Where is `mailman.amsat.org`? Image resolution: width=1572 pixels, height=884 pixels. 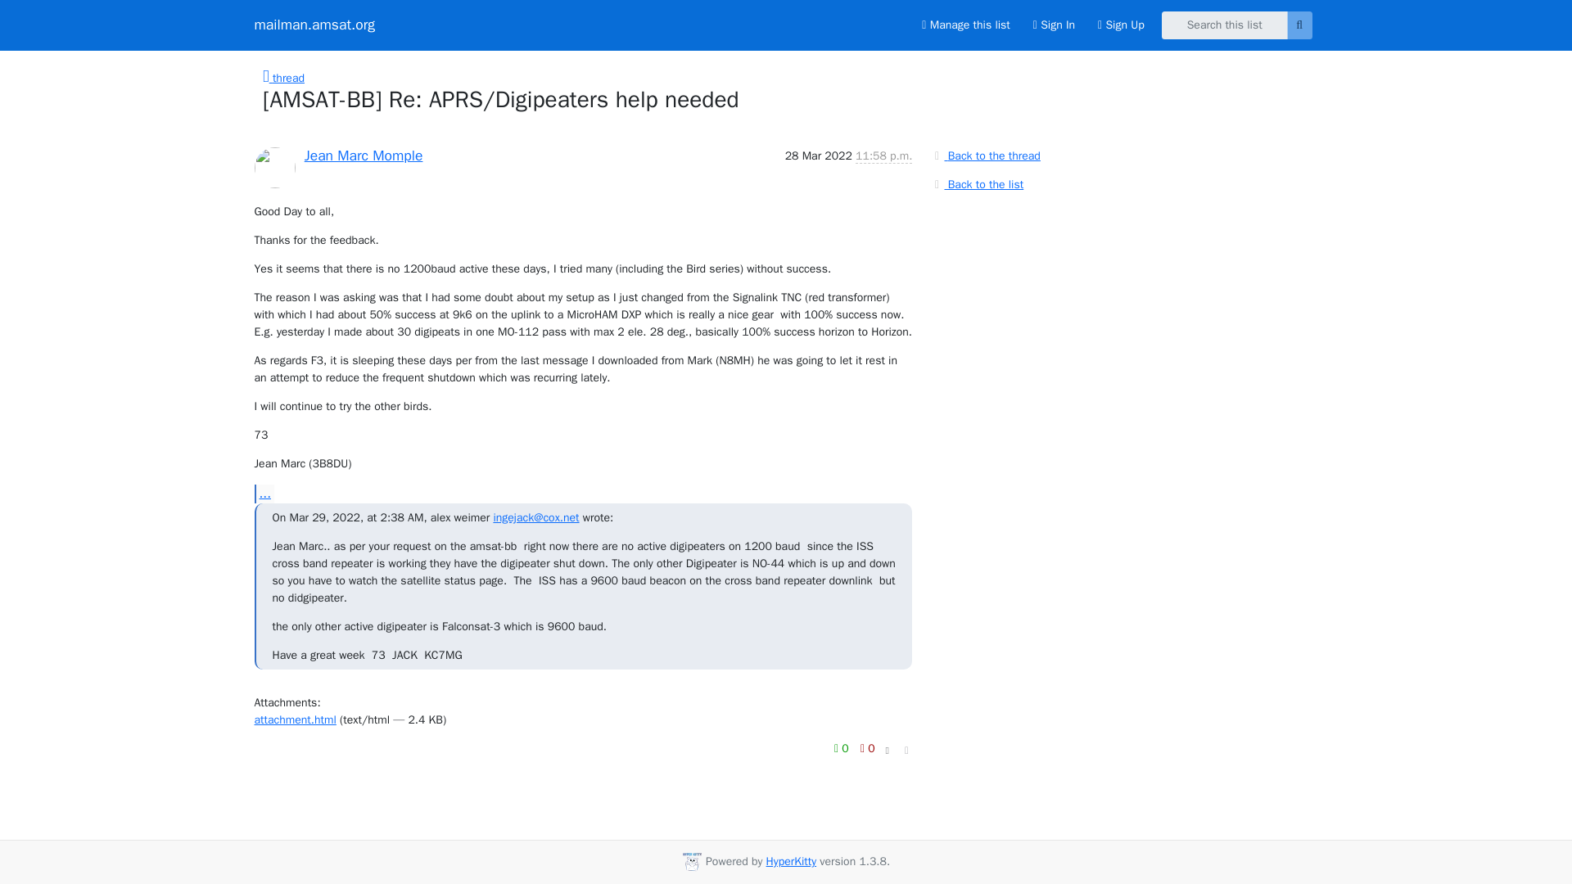
mailman.amsat.org is located at coordinates (314, 25).